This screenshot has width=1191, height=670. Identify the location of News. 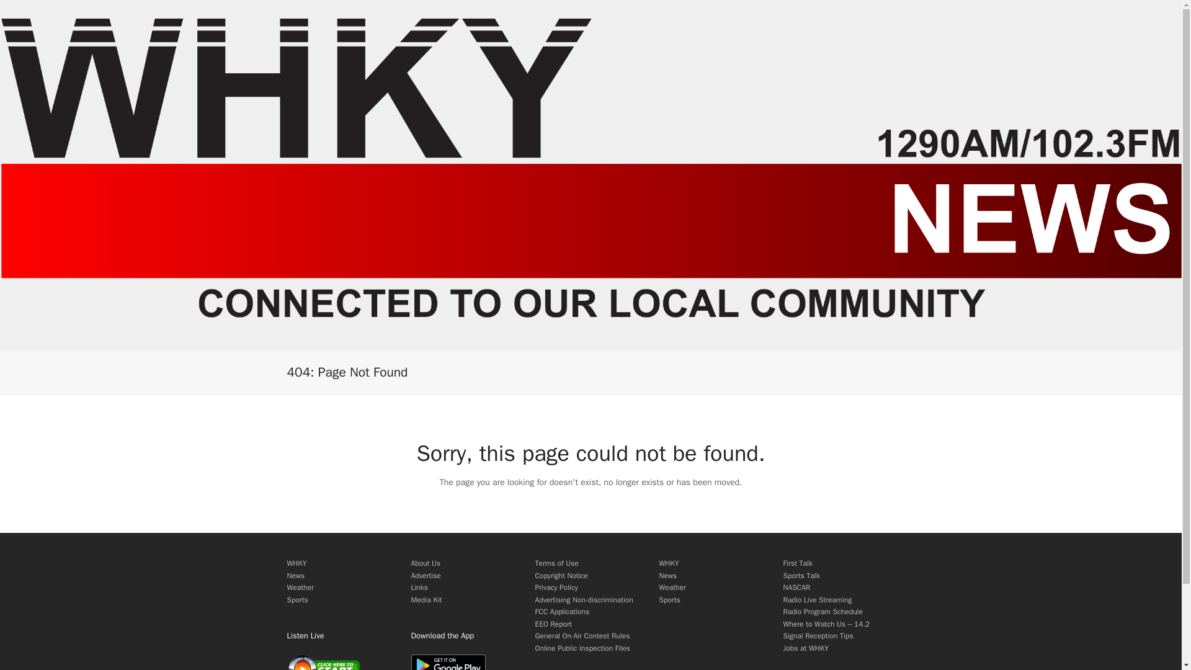
(295, 576).